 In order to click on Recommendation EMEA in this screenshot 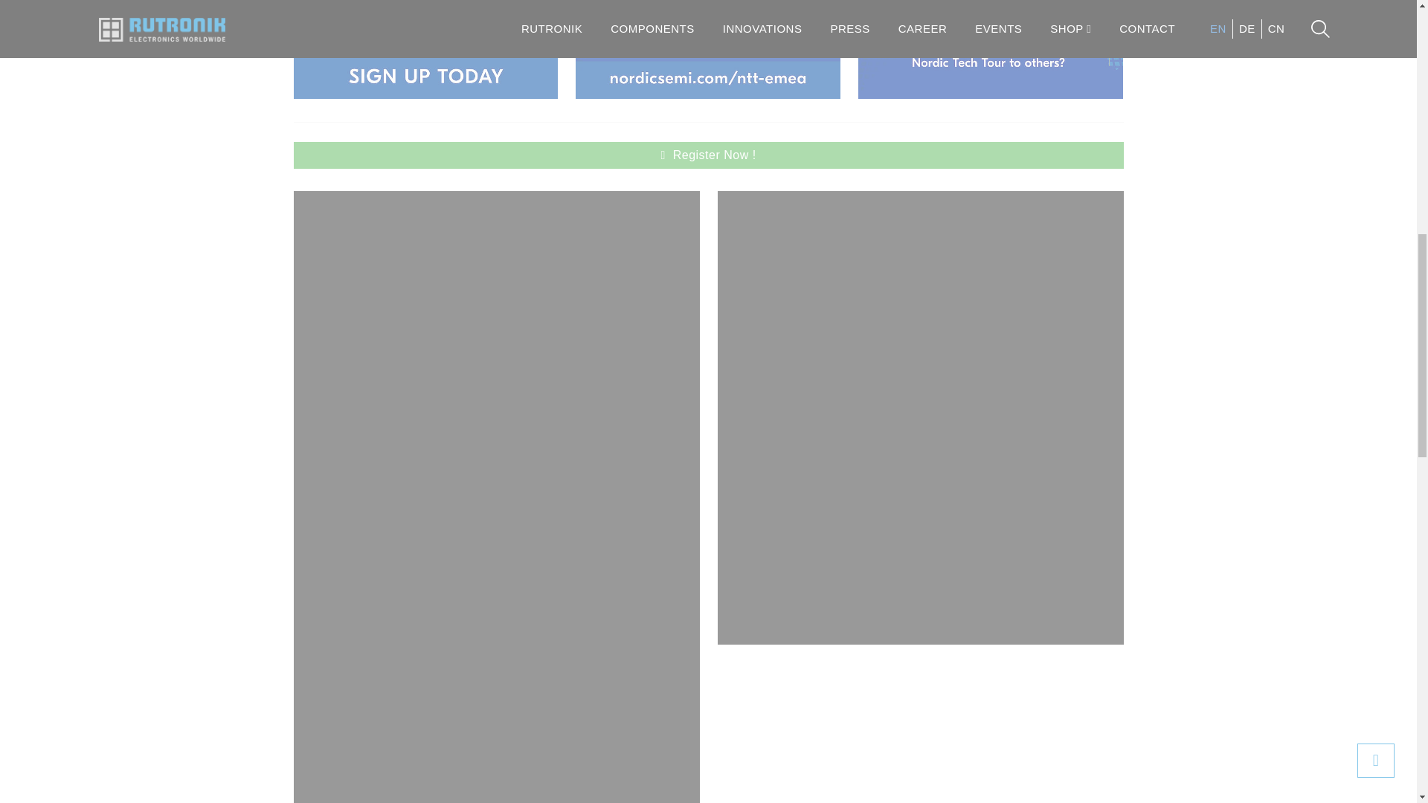, I will do `click(990, 49)`.